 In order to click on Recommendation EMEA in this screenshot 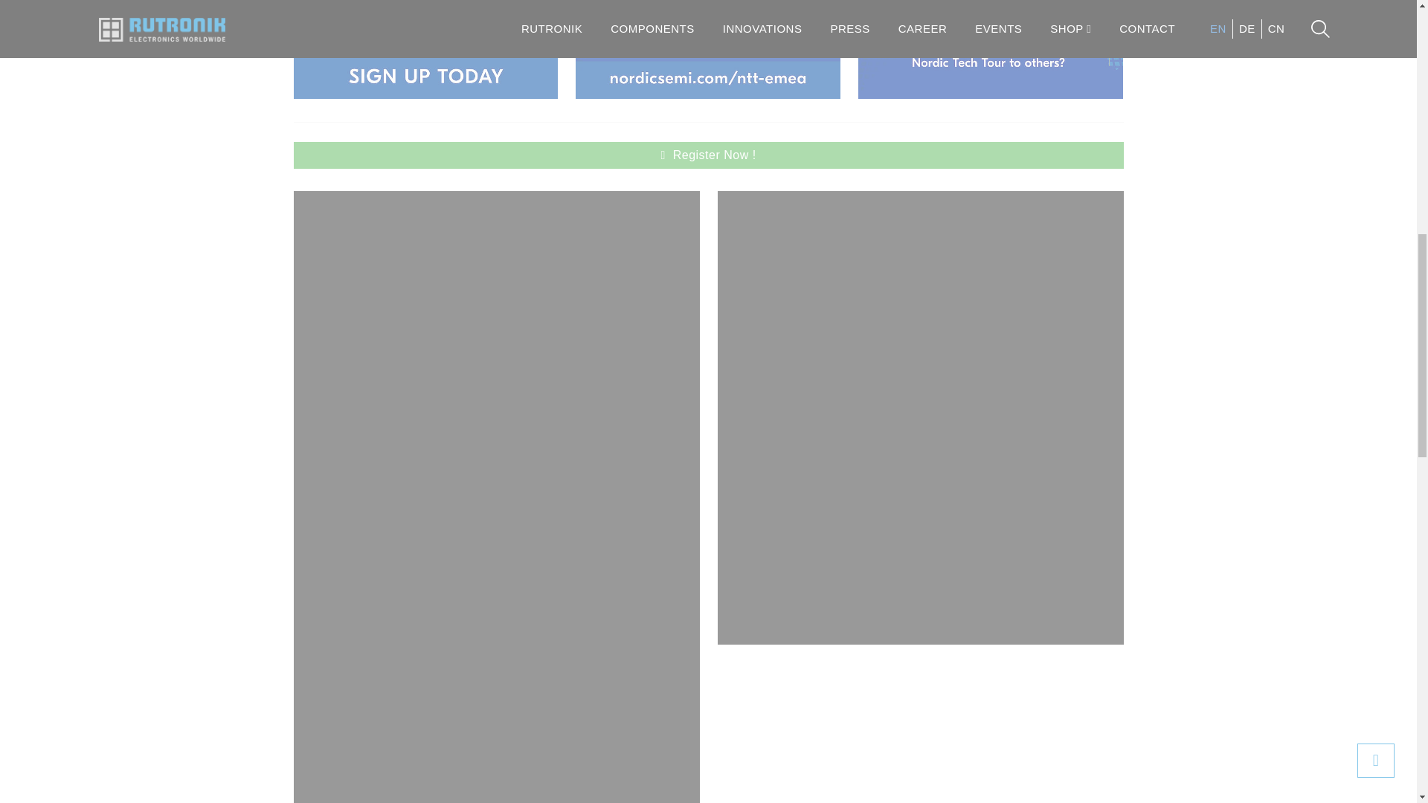, I will do `click(990, 49)`.